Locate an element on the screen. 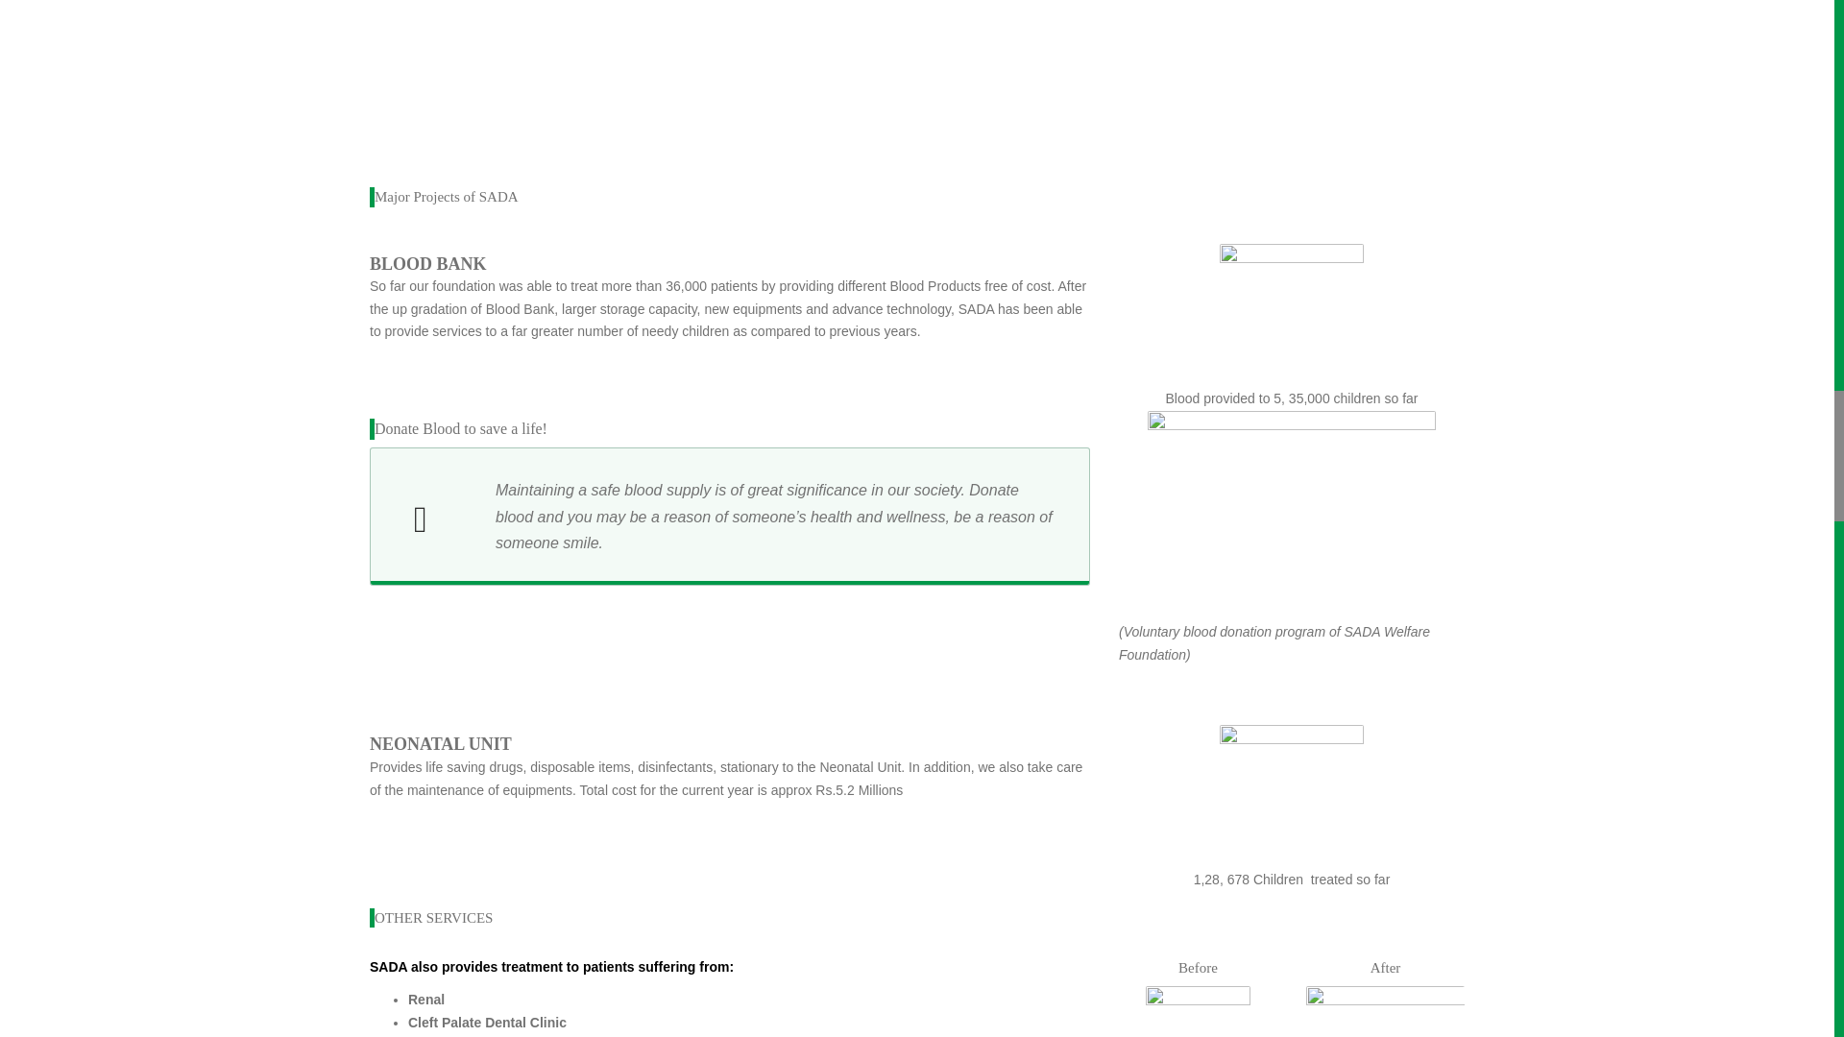  b is located at coordinates (1291, 797).